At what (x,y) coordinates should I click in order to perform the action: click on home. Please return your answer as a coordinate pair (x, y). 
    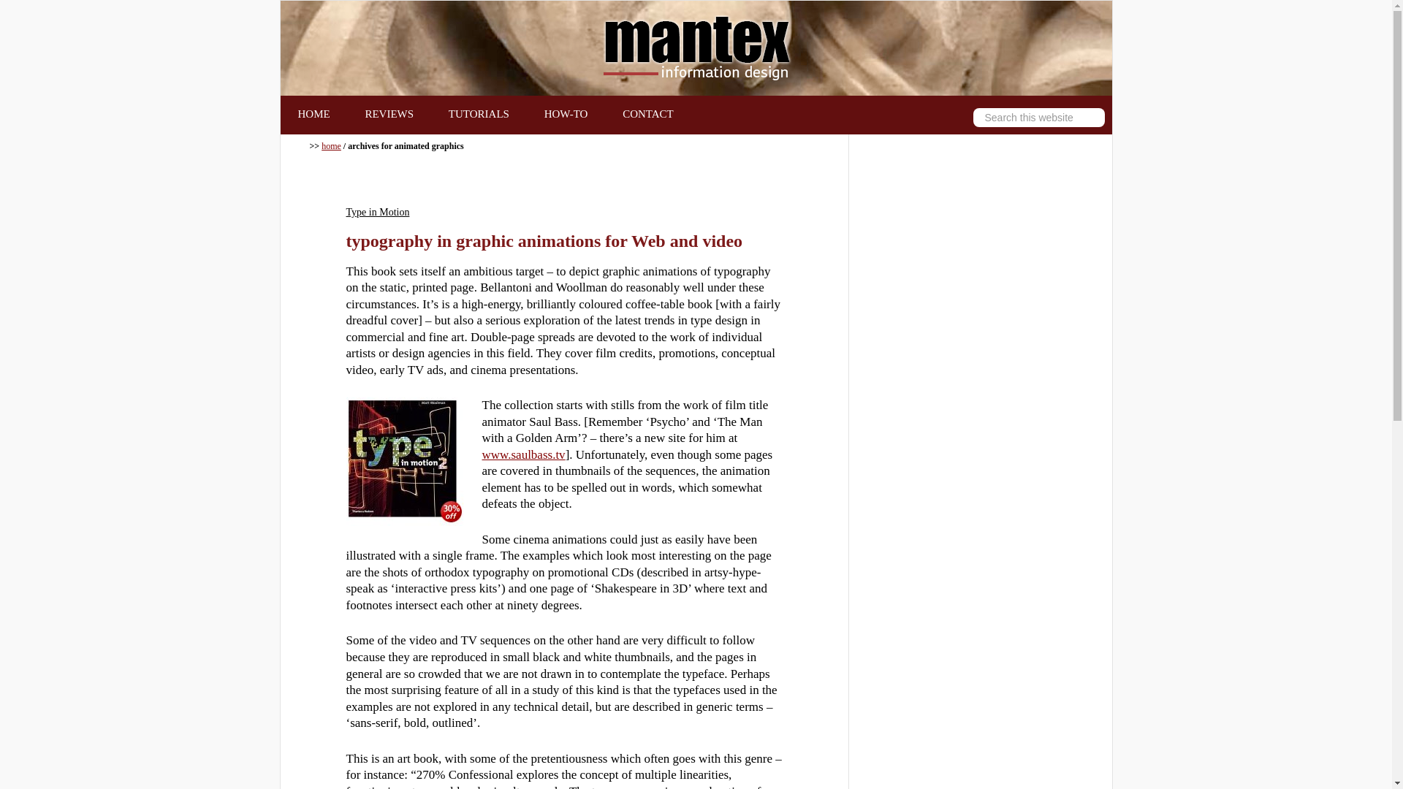
    Looking at the image, I should click on (330, 146).